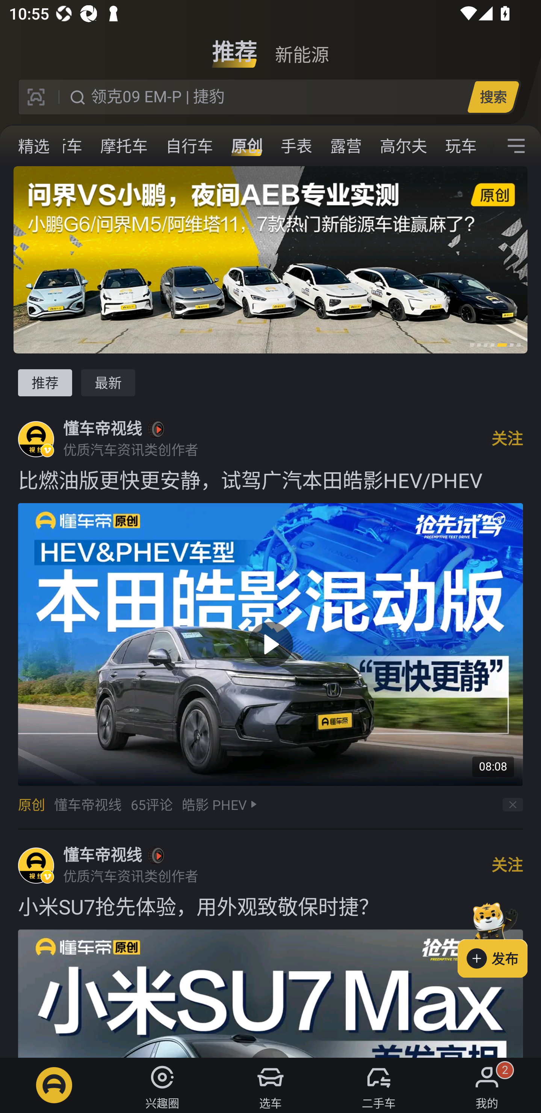 Image resolution: width=541 pixels, height=1113 pixels. Describe the element at coordinates (493, 97) in the screenshot. I see `搜索` at that location.